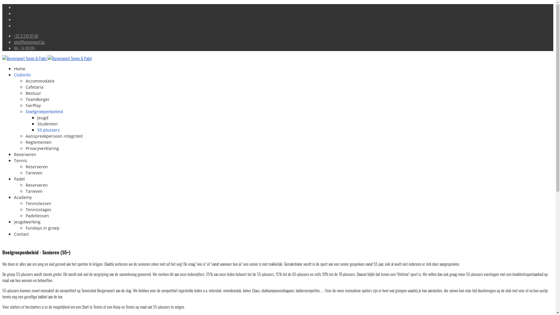  Describe the element at coordinates (37, 167) in the screenshot. I see `Reserveren` at that location.